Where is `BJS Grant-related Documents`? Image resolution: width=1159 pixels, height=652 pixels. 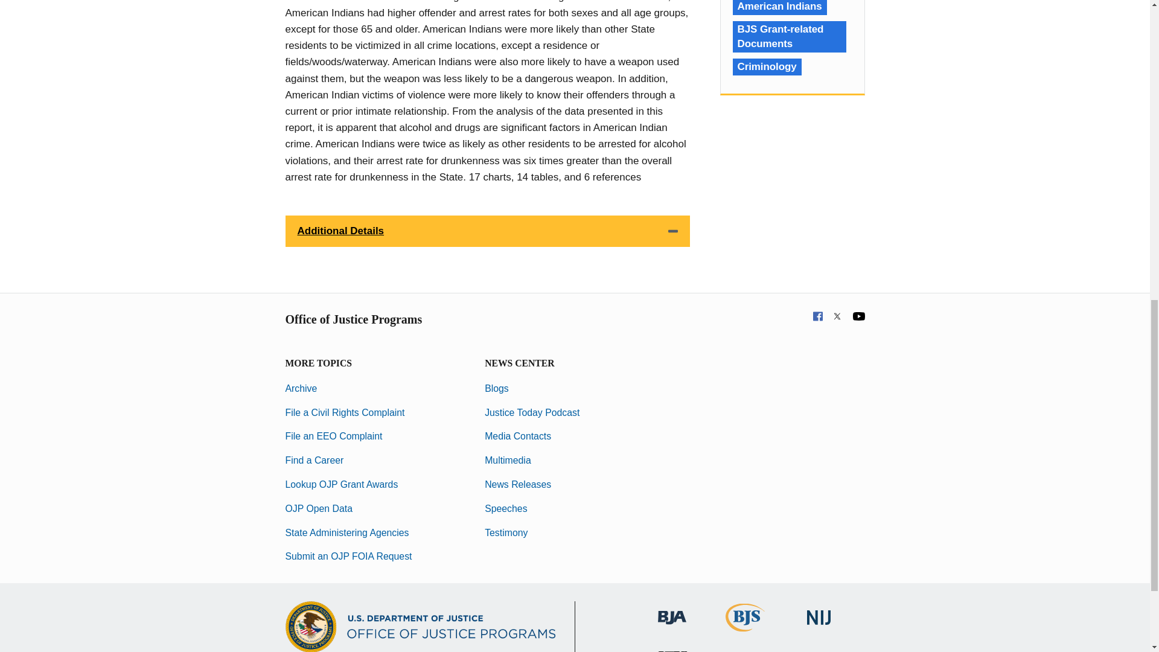
BJS Grant-related Documents is located at coordinates (789, 36).